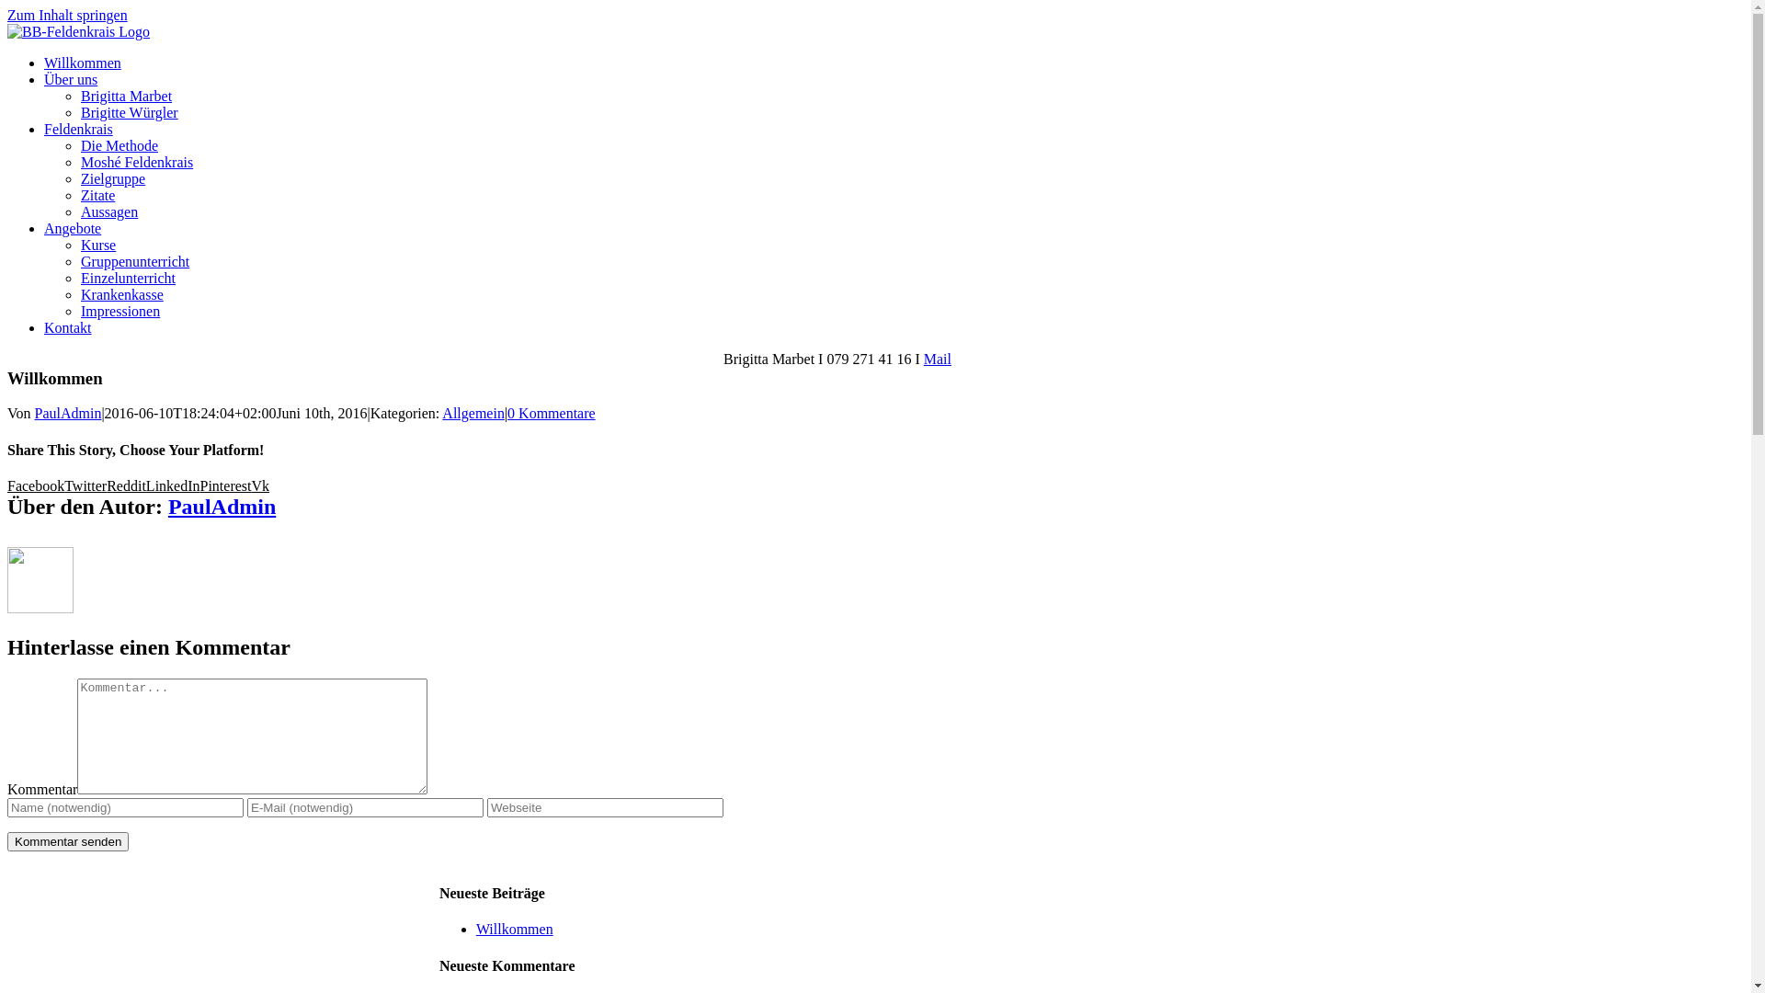 The image size is (1765, 993). I want to click on Willkommen, so click(515, 929).